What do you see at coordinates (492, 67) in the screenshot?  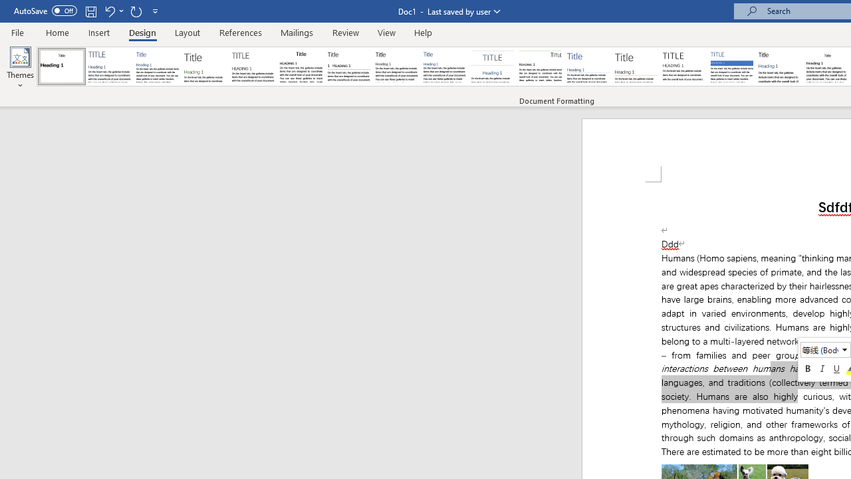 I see `Centered` at bounding box center [492, 67].